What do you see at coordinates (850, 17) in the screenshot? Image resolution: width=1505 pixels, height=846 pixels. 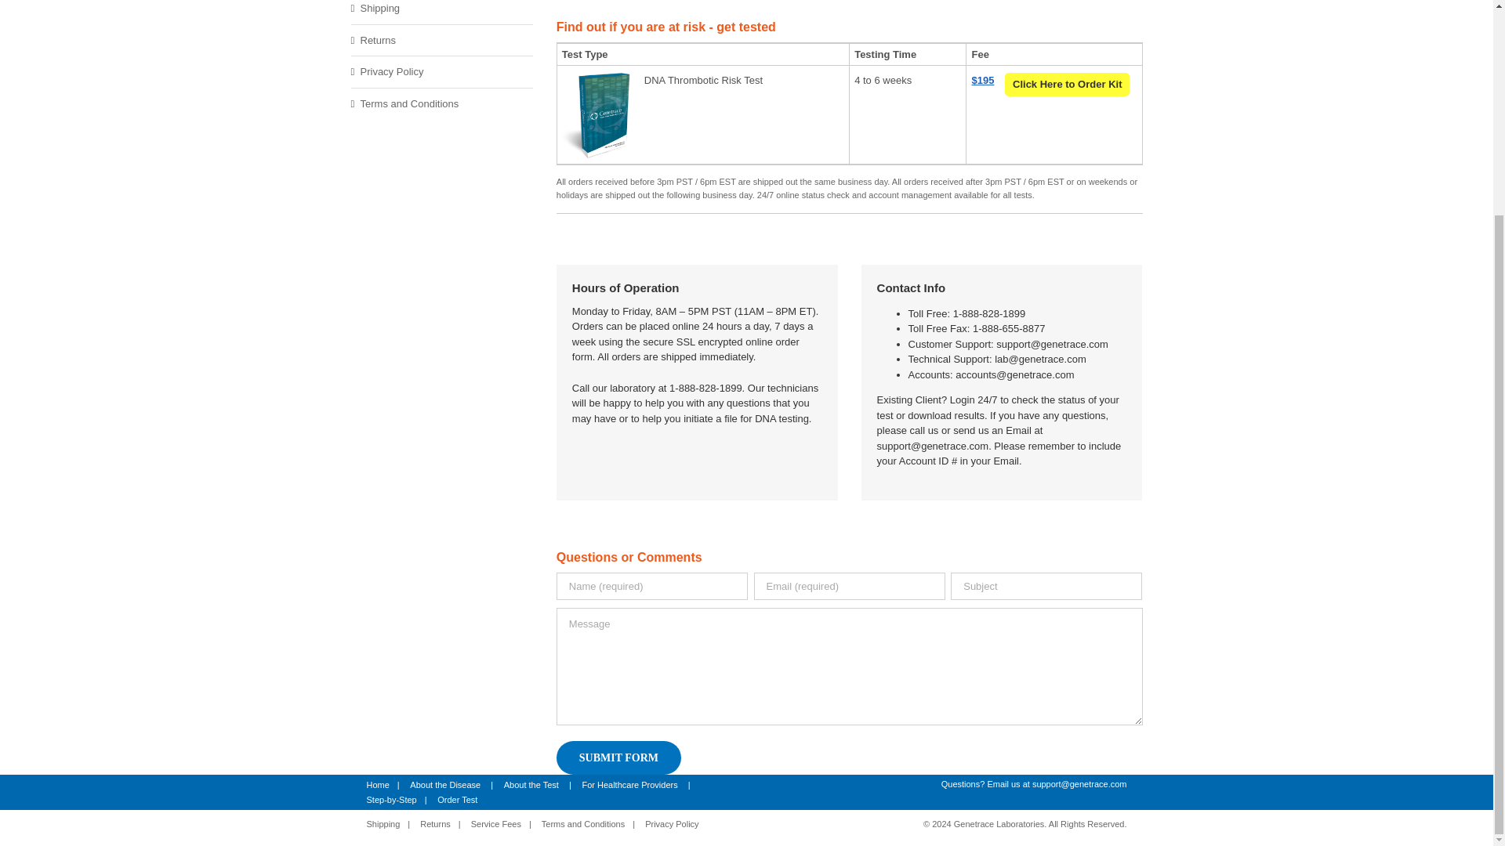 I see `thrombosis-testing` at bounding box center [850, 17].